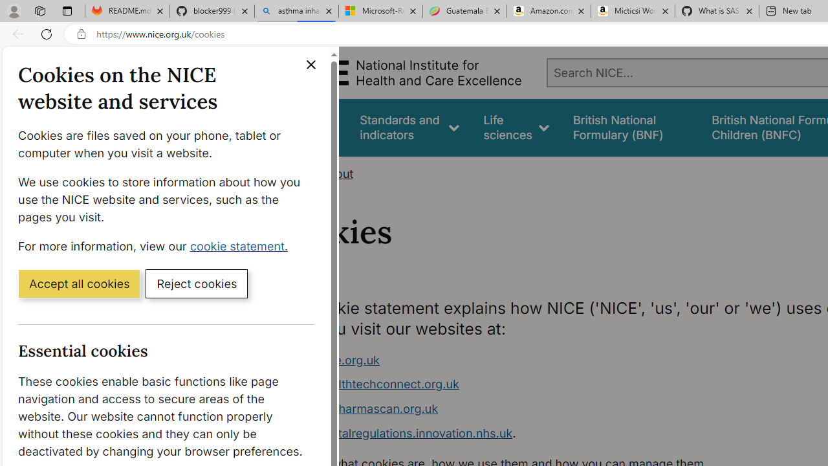  What do you see at coordinates (516, 127) in the screenshot?
I see `Life sciences` at bounding box center [516, 127].